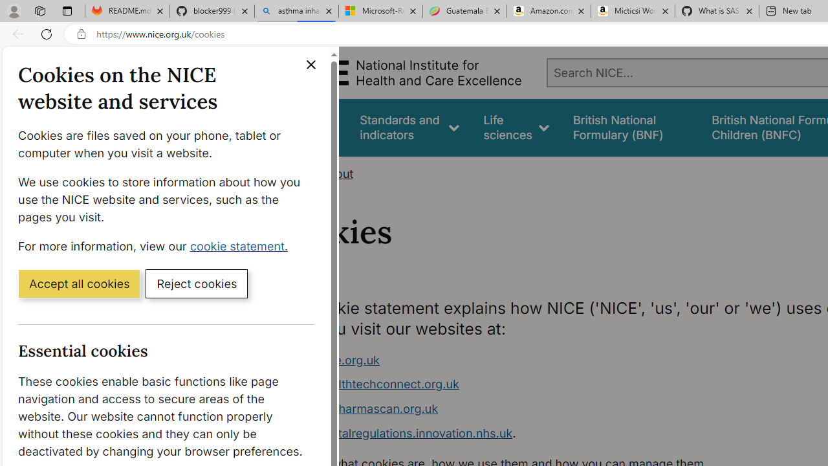  What do you see at coordinates (516, 127) in the screenshot?
I see `Life sciences` at bounding box center [516, 127].